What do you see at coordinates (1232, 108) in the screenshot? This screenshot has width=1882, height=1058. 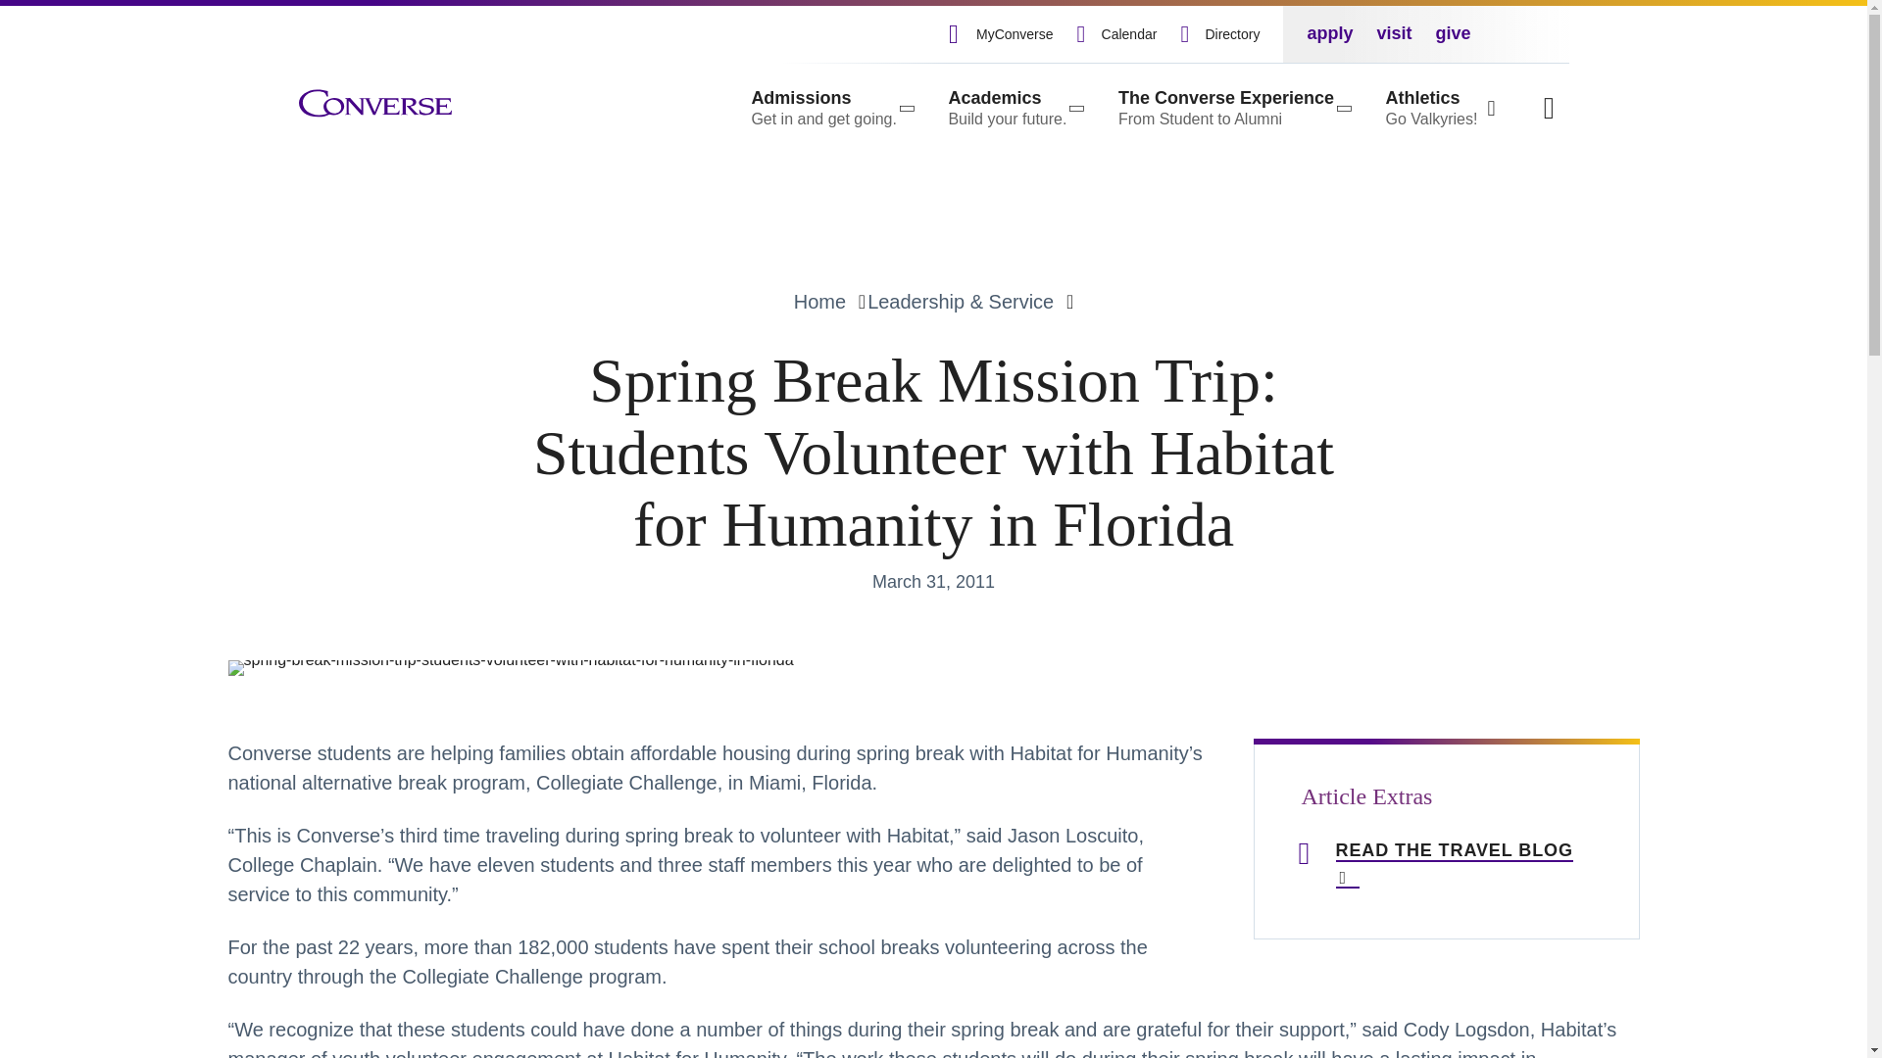 I see `Toggle Sub-Menu` at bounding box center [1232, 108].